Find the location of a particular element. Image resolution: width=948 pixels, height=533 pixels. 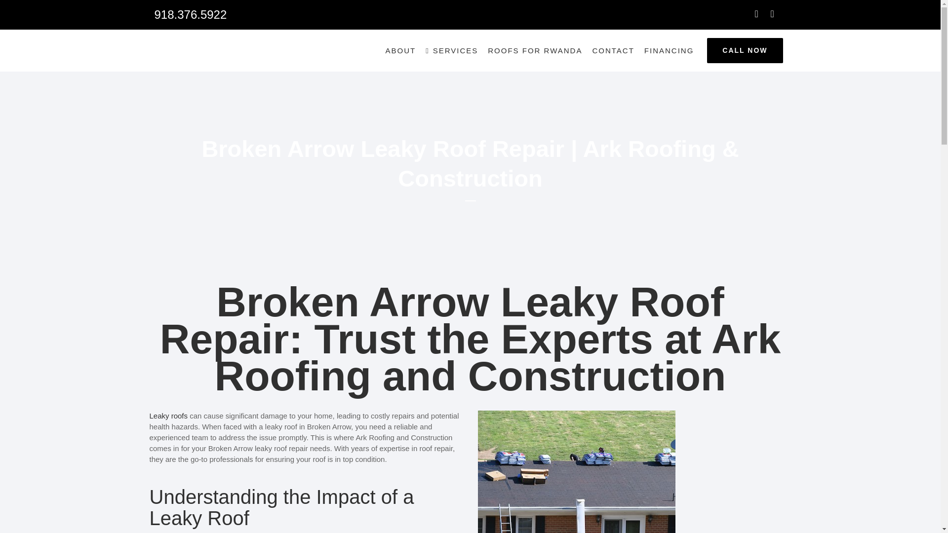

Leaky roofs is located at coordinates (168, 416).